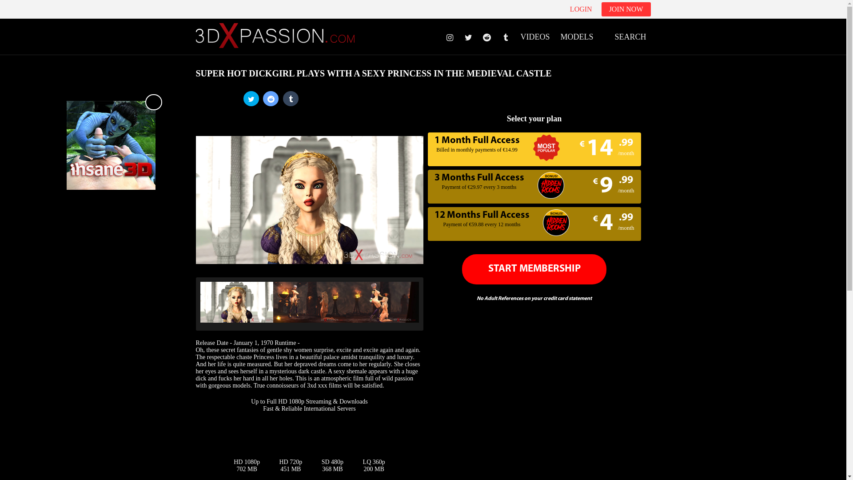  Describe the element at coordinates (625, 35) in the screenshot. I see `SEARCH` at that location.